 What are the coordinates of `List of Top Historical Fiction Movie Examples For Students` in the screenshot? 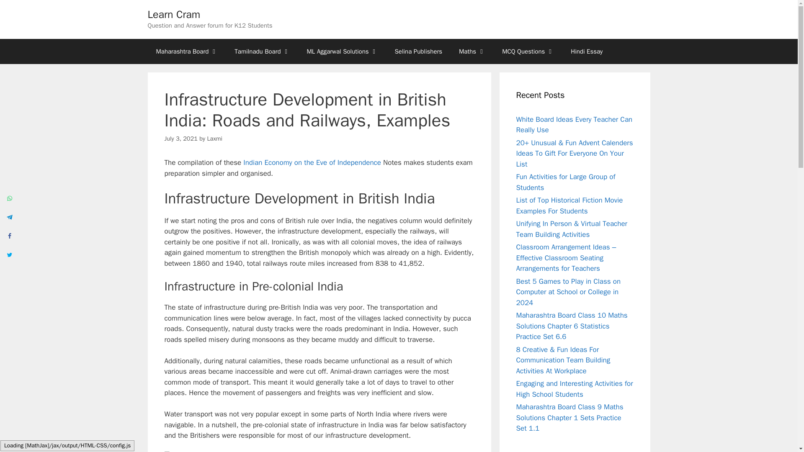 It's located at (569, 205).